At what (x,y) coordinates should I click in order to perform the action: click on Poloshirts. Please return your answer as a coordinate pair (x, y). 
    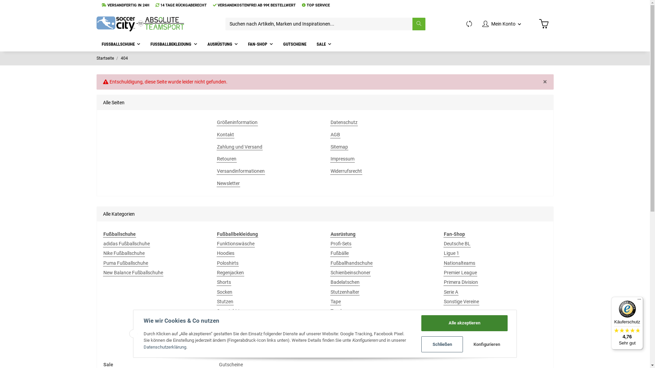
    Looking at the image, I should click on (228, 263).